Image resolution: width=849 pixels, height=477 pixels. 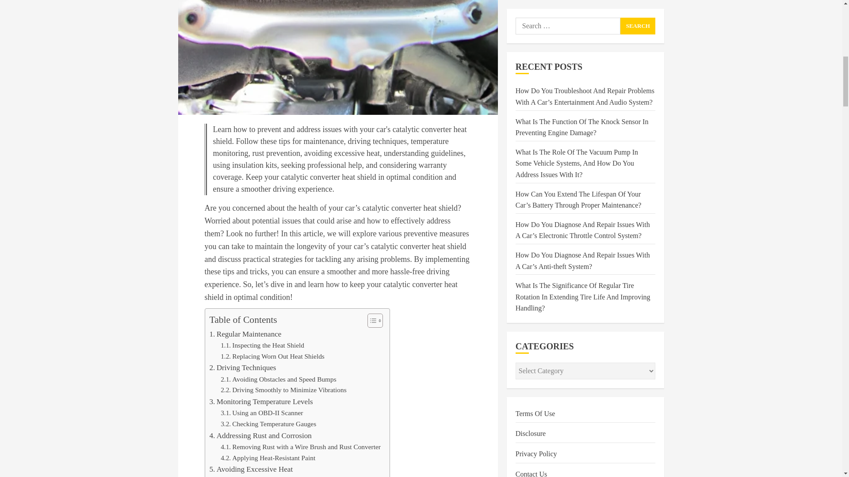 I want to click on Using an OBD-II Scanner, so click(x=262, y=413).